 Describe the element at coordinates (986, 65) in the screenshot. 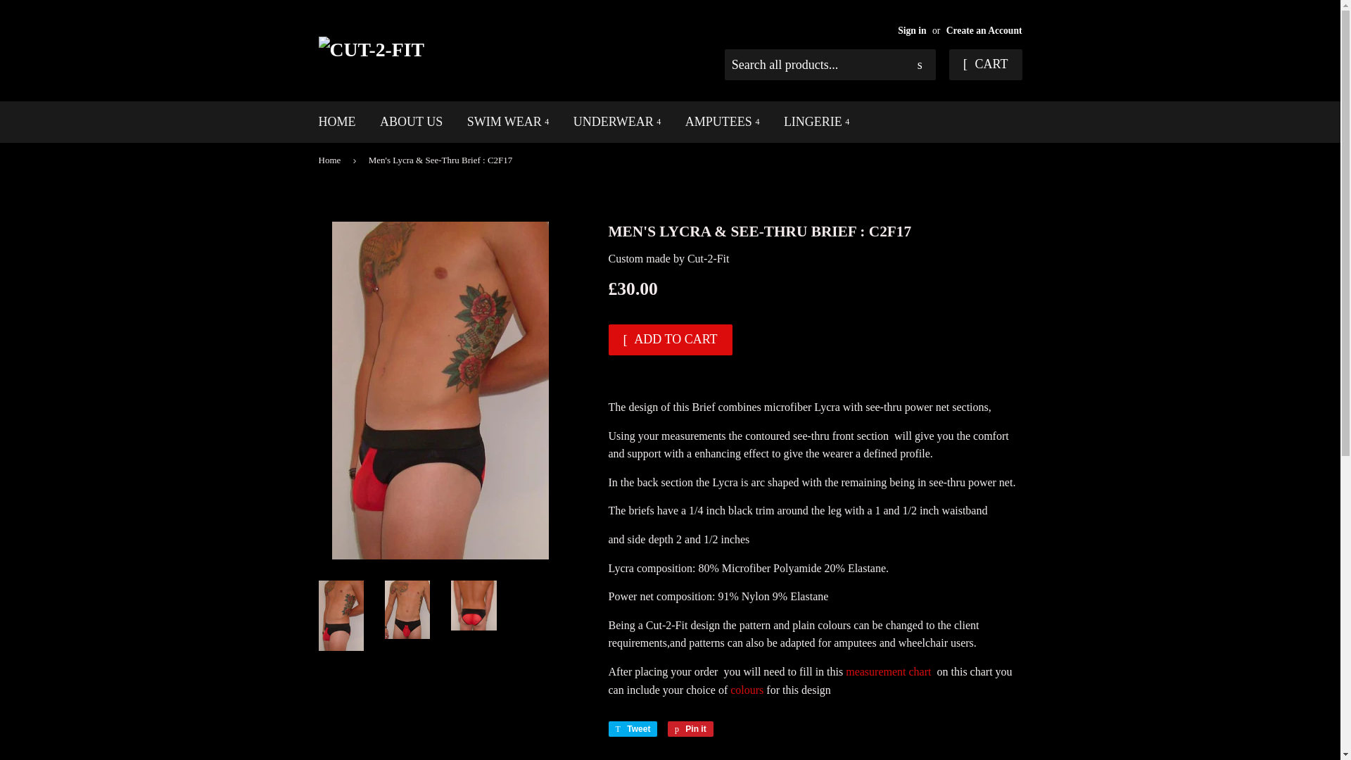

I see `CART` at that location.